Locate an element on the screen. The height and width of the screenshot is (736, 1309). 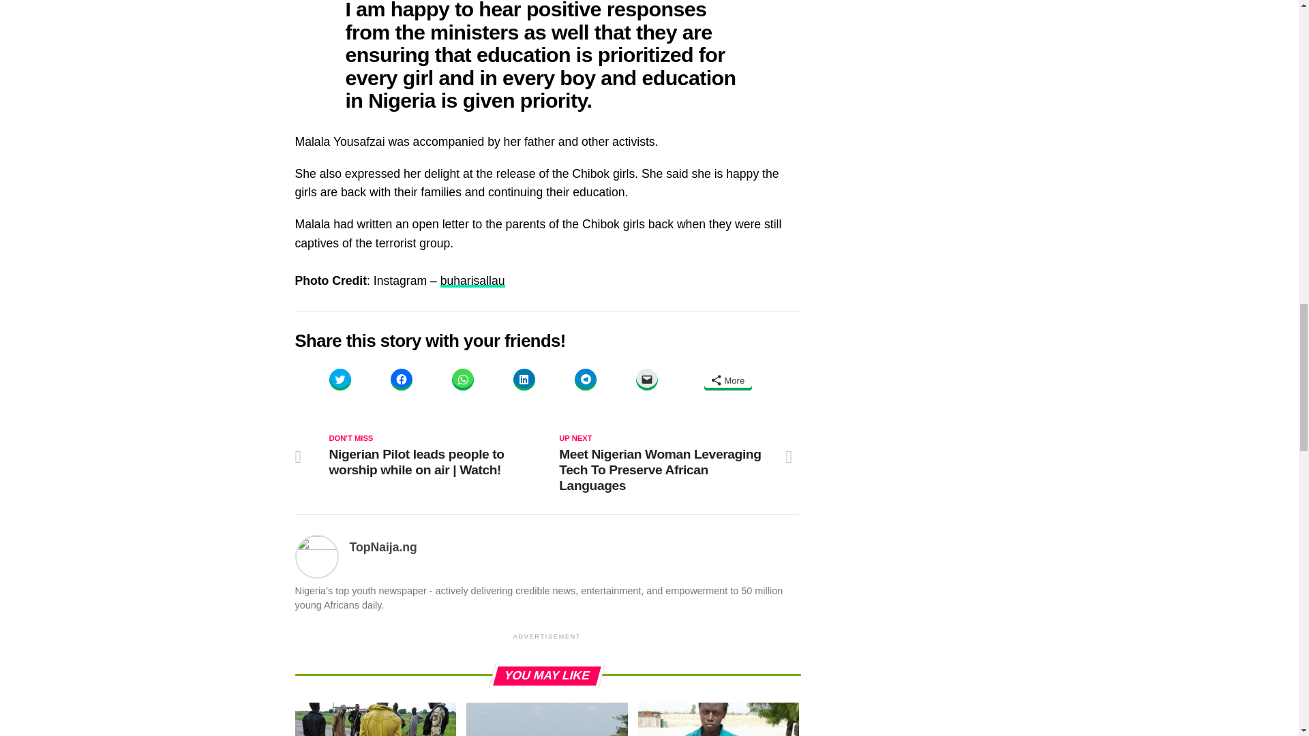
Click to share on Telegram is located at coordinates (585, 380).